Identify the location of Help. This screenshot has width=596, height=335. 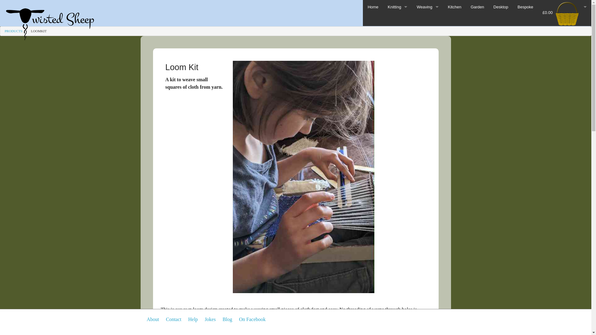
(193, 319).